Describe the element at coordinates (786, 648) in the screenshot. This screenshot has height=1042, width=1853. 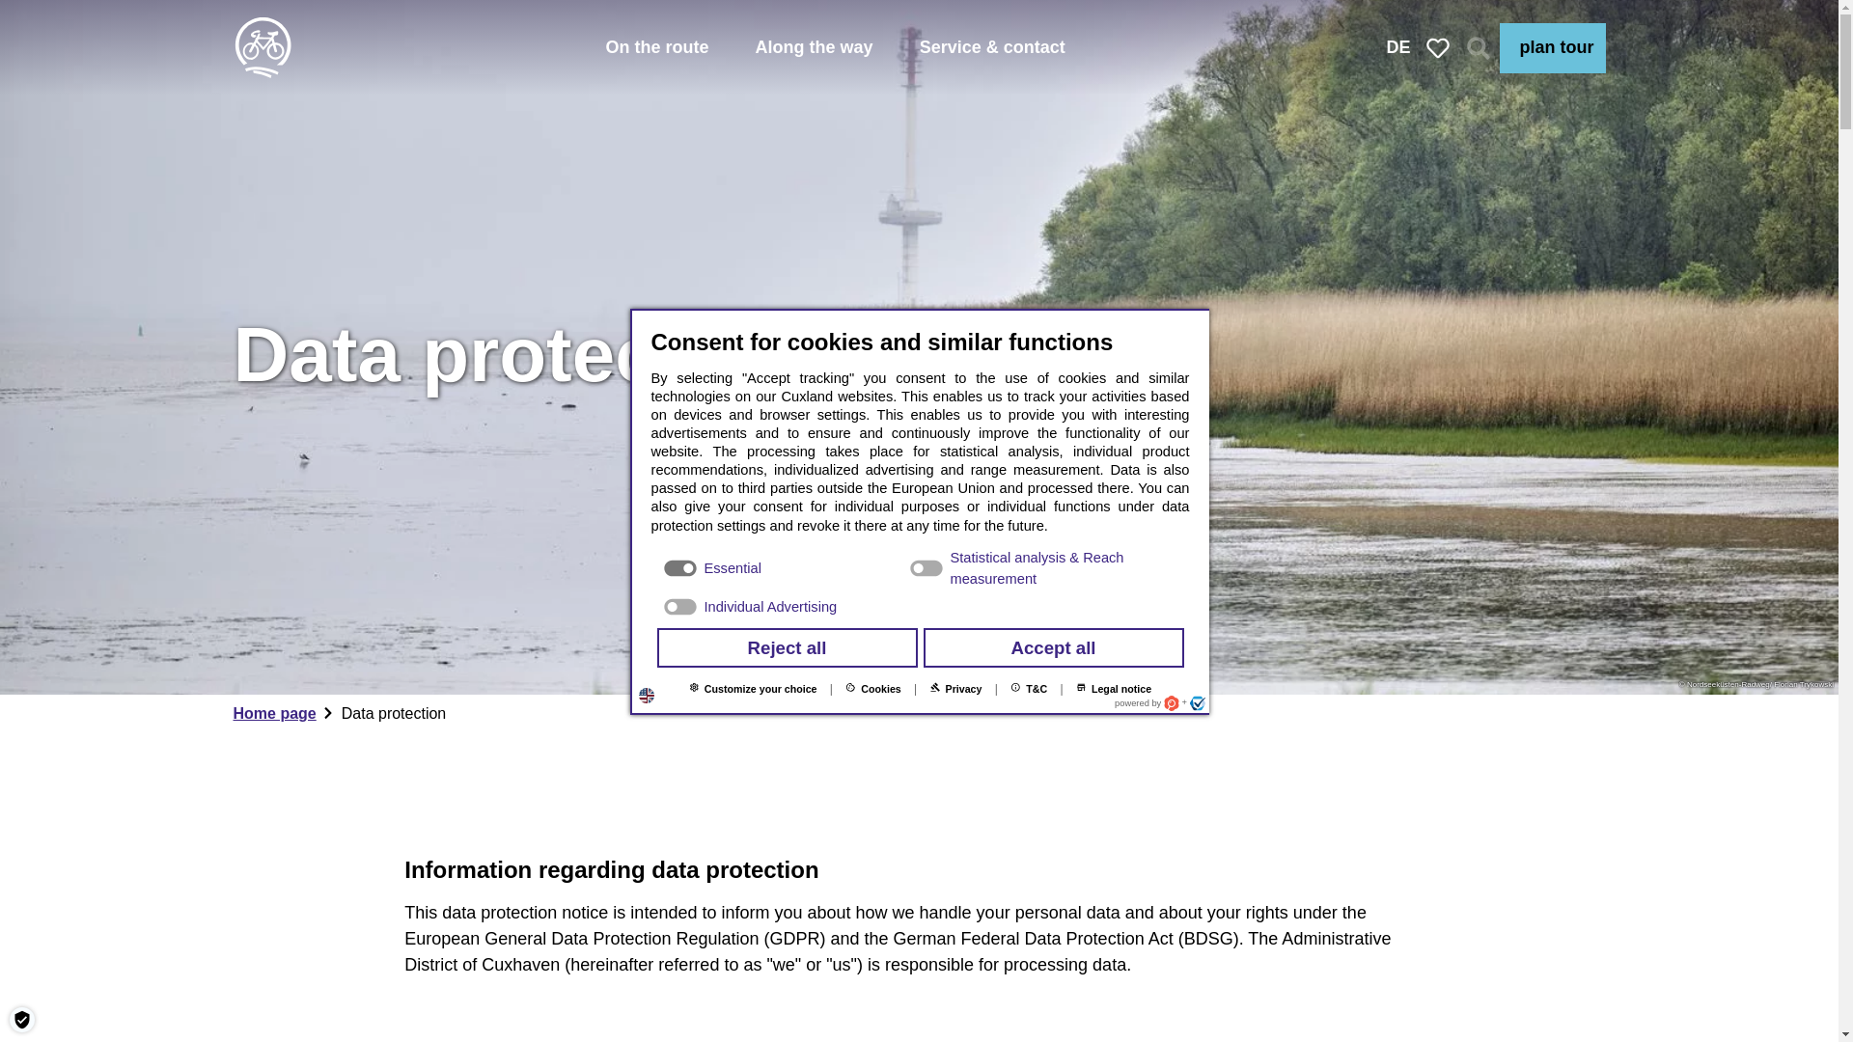
I see `Reject all` at that location.